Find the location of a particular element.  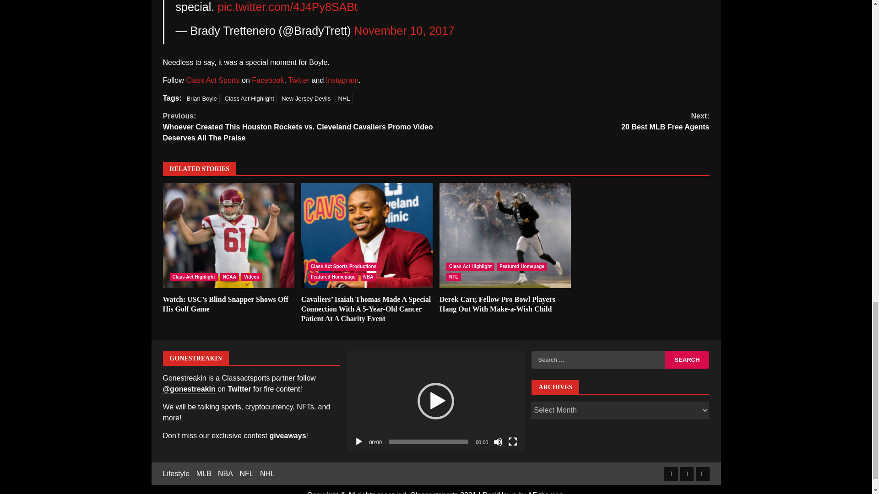

November 10, 2017 is located at coordinates (404, 30).